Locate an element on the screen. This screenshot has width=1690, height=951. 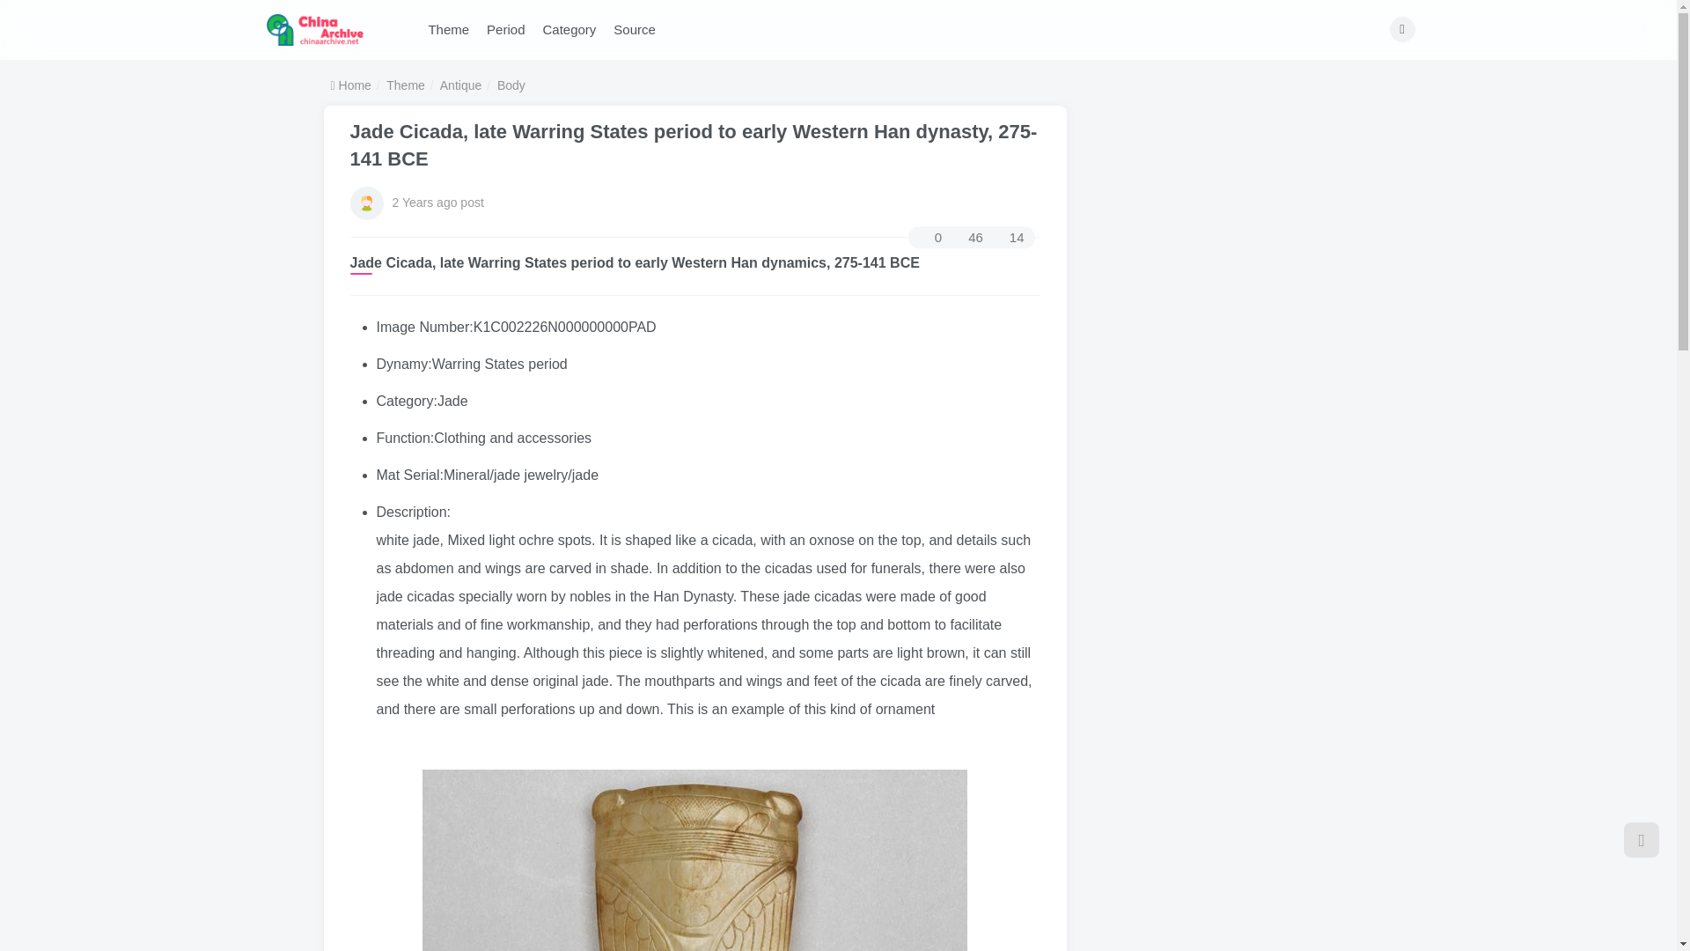
Category is located at coordinates (569, 30).